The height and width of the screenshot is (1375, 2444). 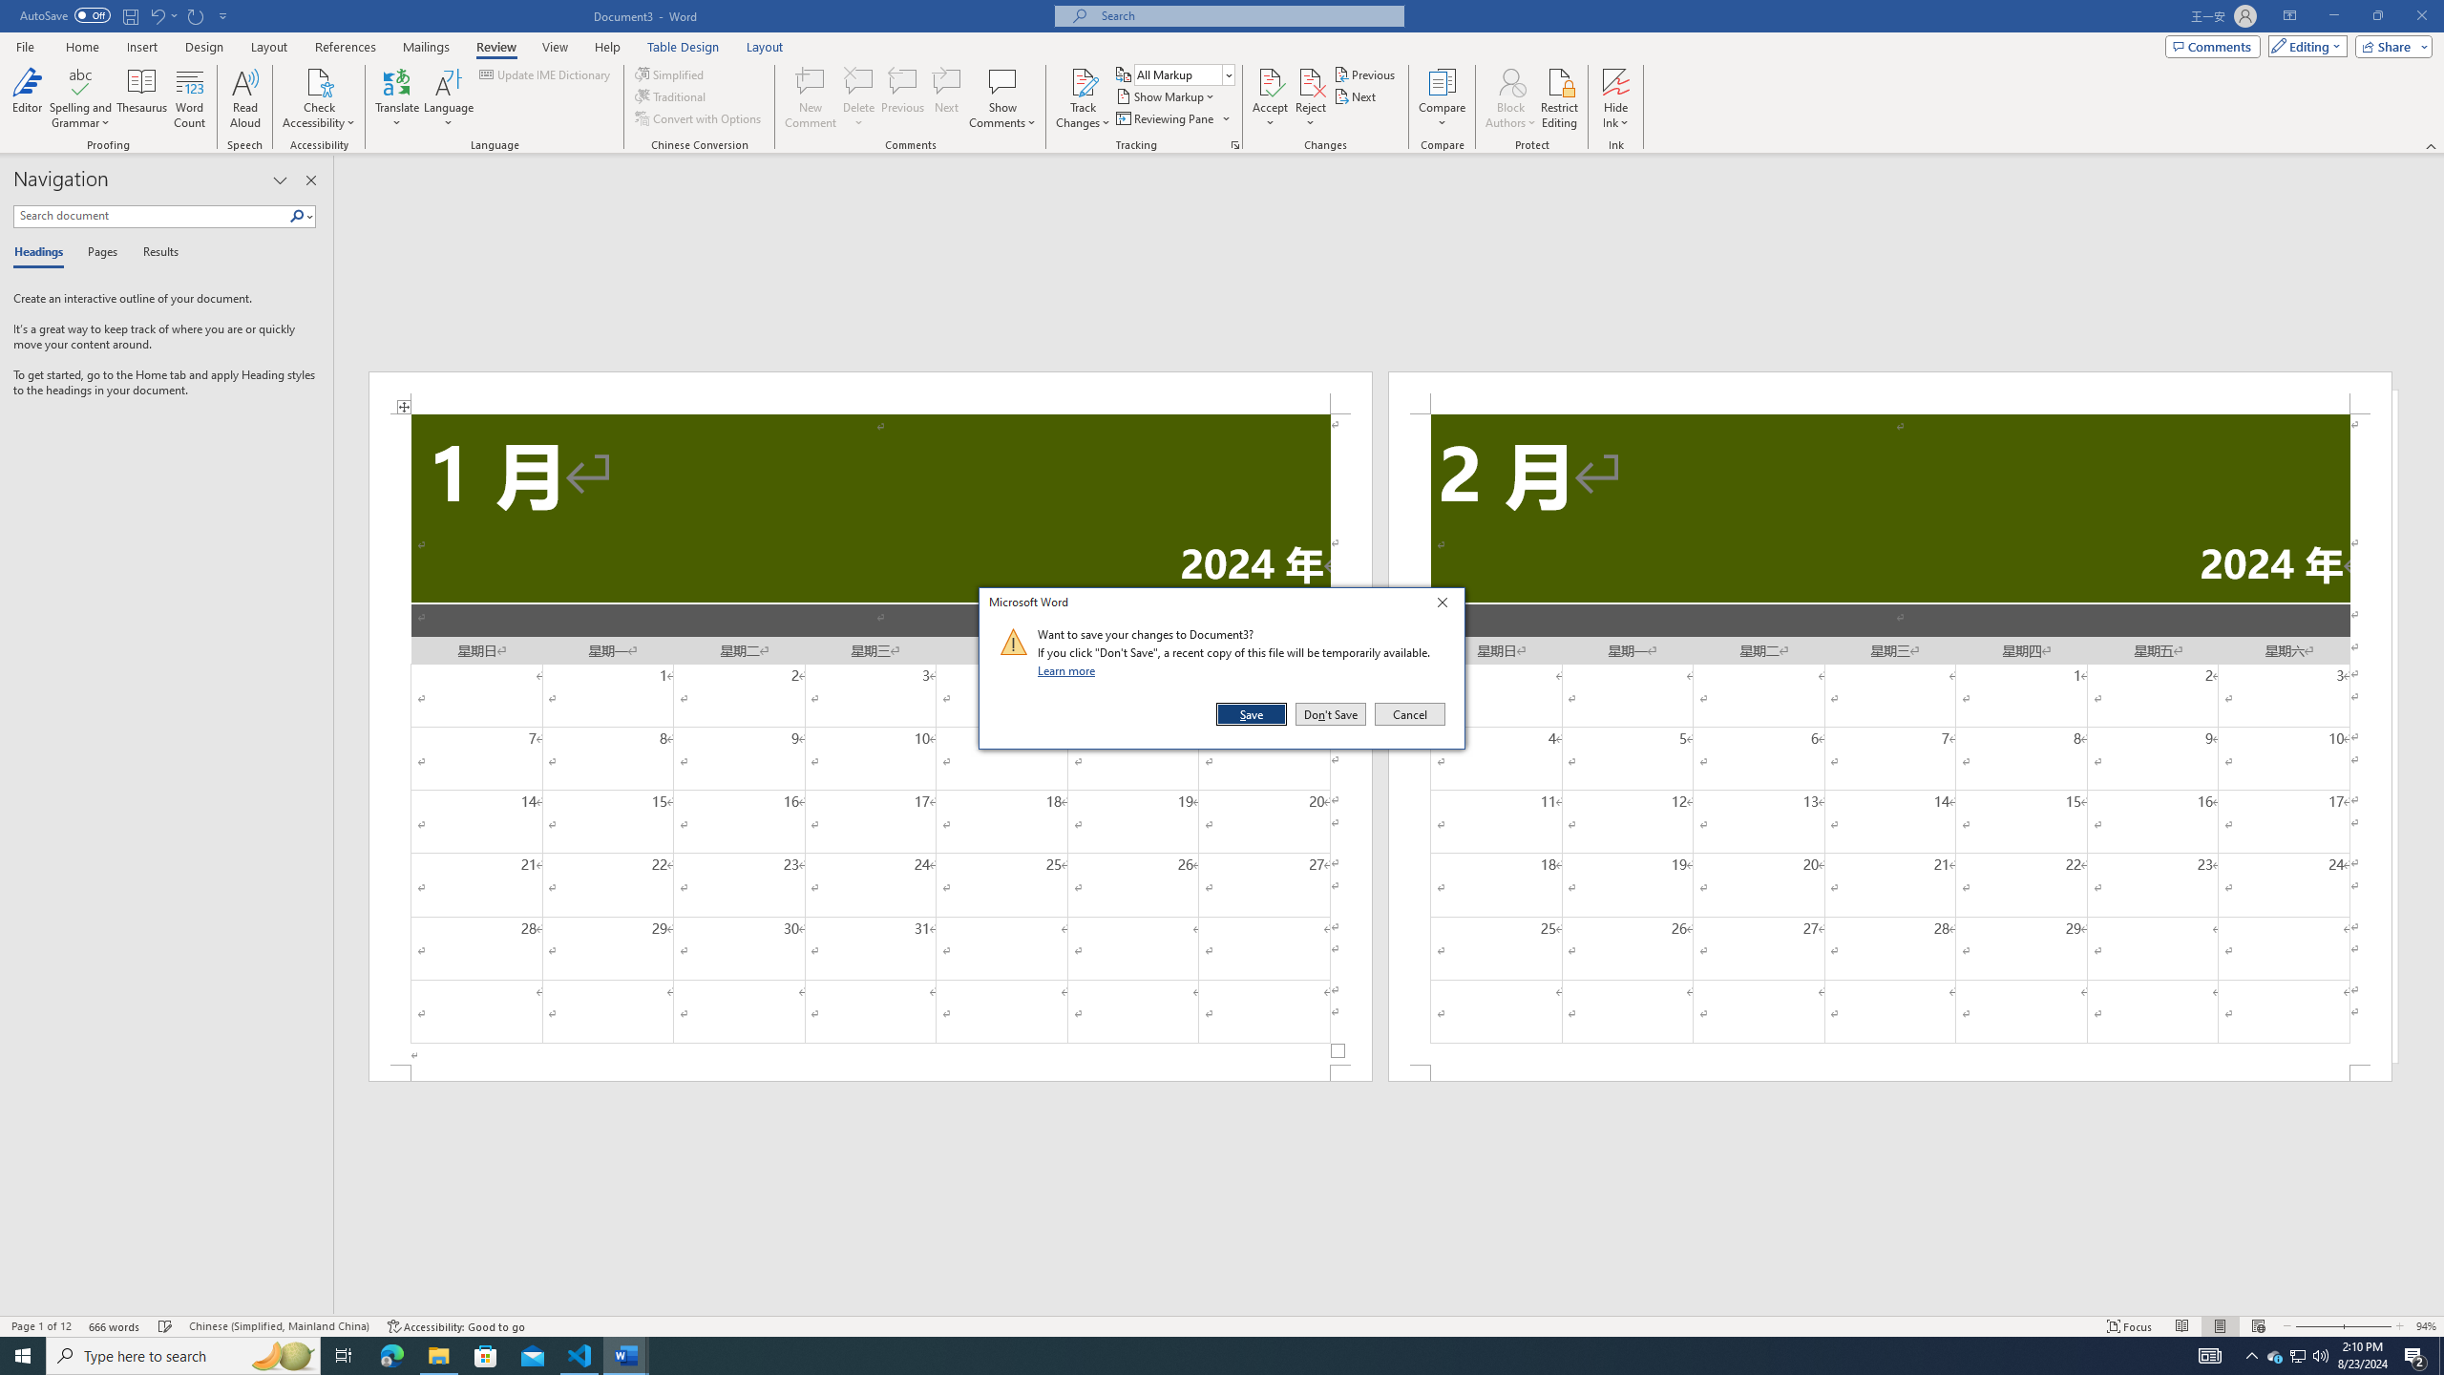 I want to click on AutomationID: 4105, so click(x=2210, y=1356).